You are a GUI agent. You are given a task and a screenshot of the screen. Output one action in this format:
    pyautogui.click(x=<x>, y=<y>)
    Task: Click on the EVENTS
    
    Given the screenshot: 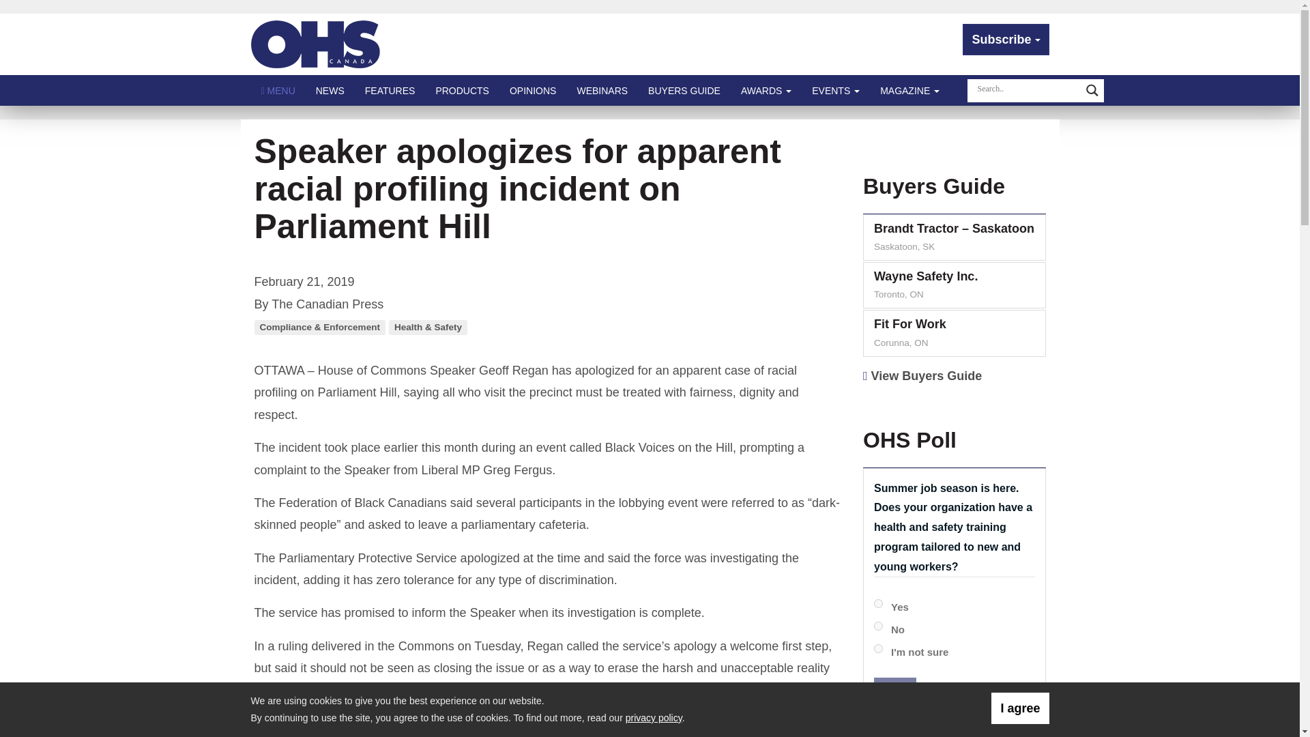 What is the action you would take?
    pyautogui.click(x=835, y=90)
    